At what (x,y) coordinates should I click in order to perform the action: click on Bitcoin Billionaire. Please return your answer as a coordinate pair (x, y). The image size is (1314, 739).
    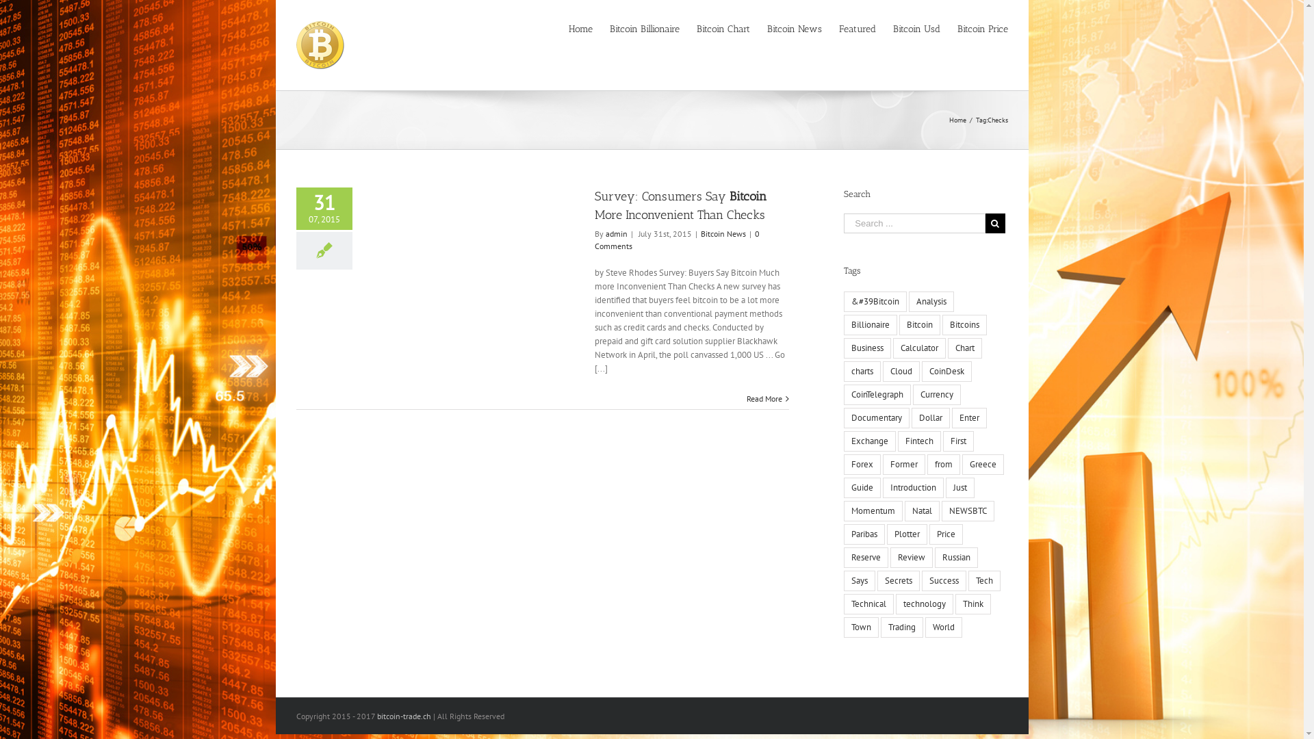
    Looking at the image, I should click on (644, 29).